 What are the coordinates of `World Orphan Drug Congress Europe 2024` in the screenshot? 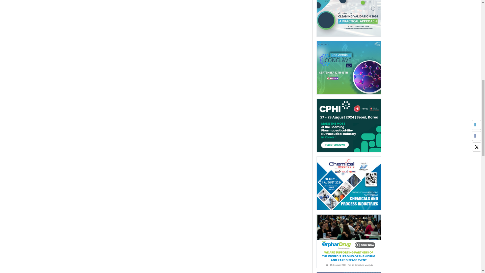 It's located at (348, 241).